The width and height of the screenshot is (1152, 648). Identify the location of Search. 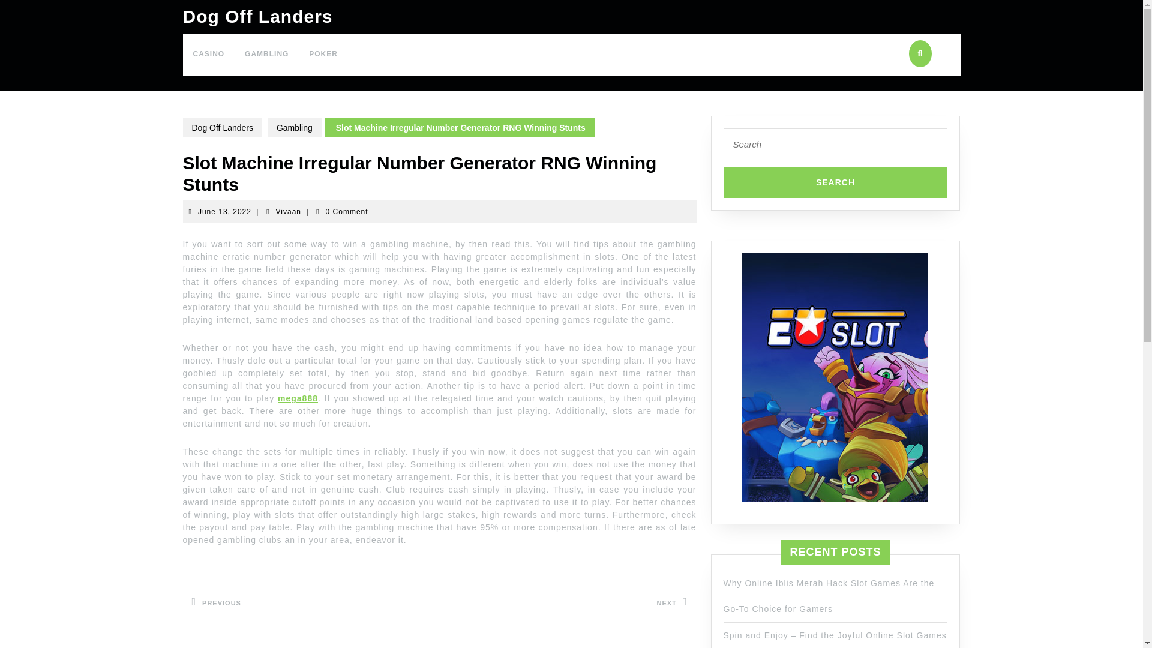
(224, 211).